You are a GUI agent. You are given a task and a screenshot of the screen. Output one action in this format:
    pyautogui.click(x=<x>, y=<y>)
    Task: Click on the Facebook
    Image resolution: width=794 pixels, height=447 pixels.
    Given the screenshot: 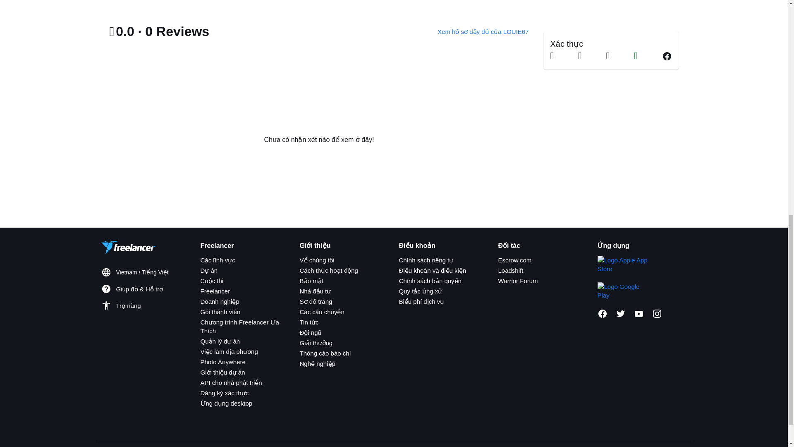 What is the action you would take?
    pyautogui.click(x=602, y=314)
    